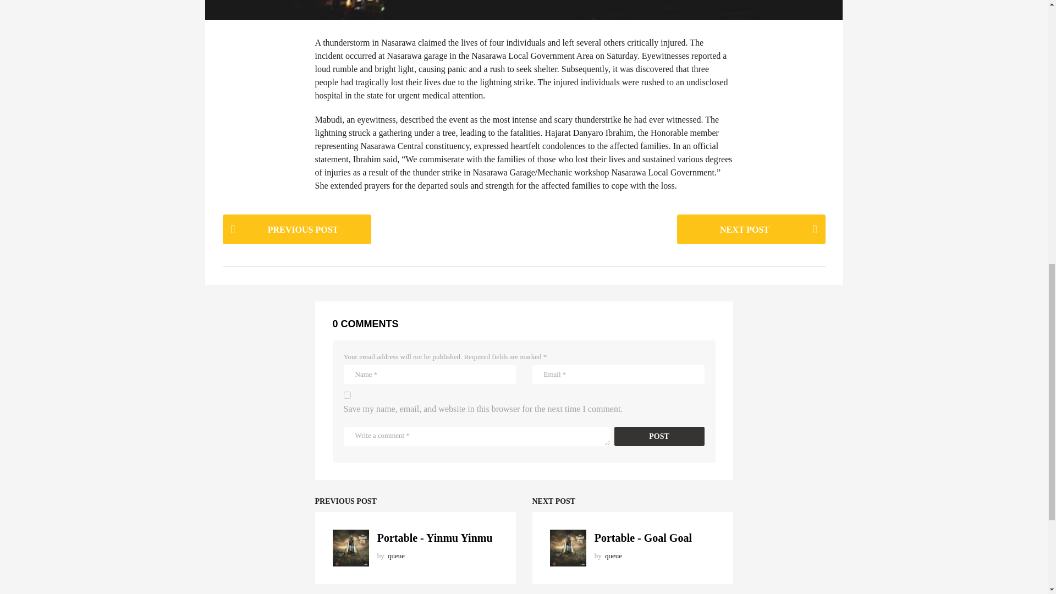 This screenshot has height=594, width=1056. I want to click on PREVIOUS POST, so click(296, 229).